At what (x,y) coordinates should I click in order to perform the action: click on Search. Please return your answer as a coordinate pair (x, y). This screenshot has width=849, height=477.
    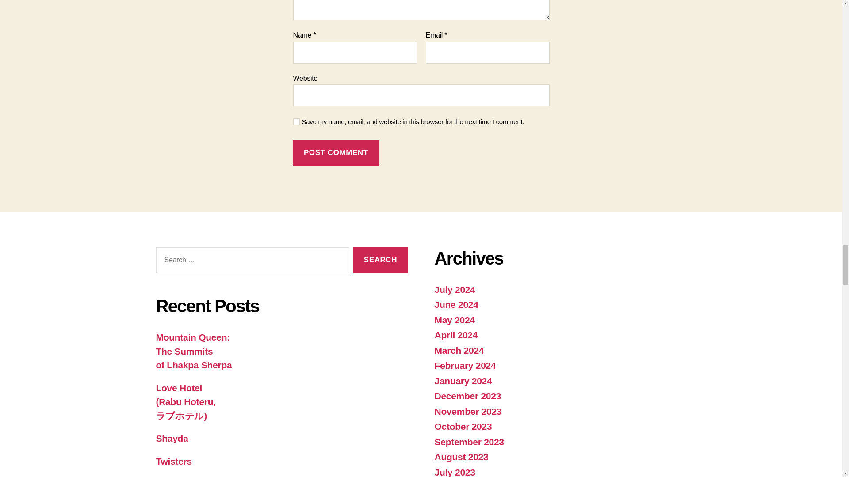
    Looking at the image, I should click on (380, 260).